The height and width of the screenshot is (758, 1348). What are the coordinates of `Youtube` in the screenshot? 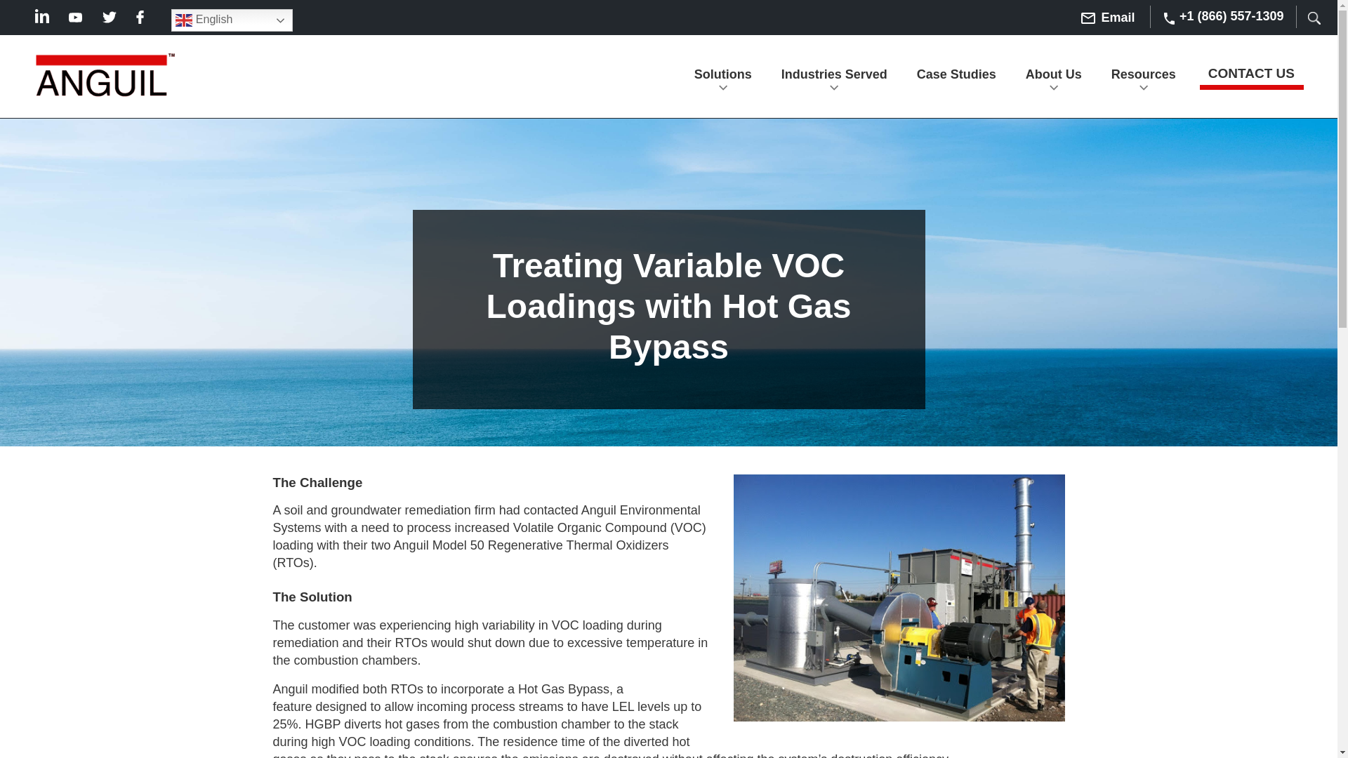 It's located at (75, 18).